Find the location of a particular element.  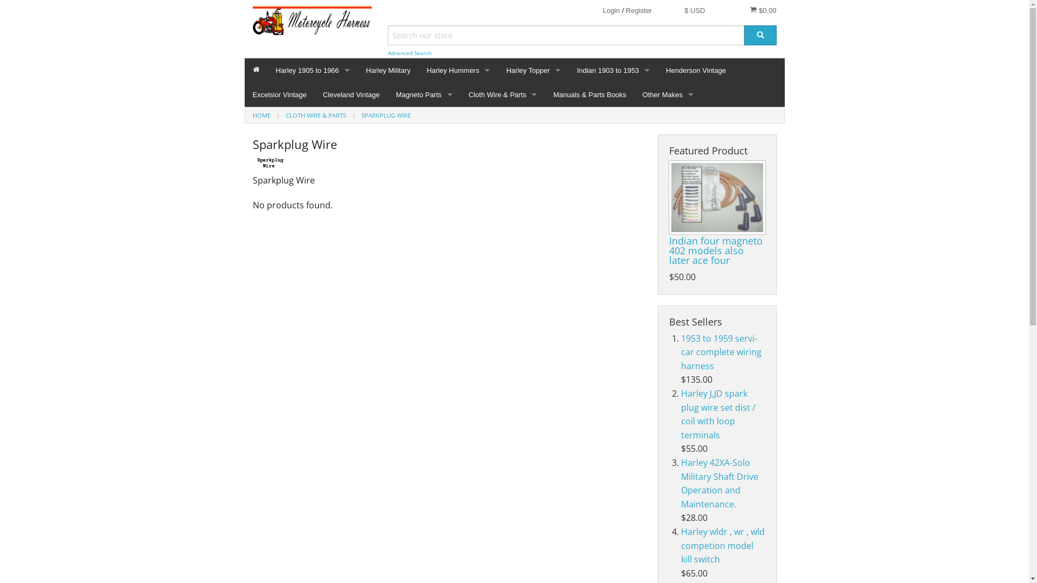

Bearings Seals Gaskets. is located at coordinates (459, 181).